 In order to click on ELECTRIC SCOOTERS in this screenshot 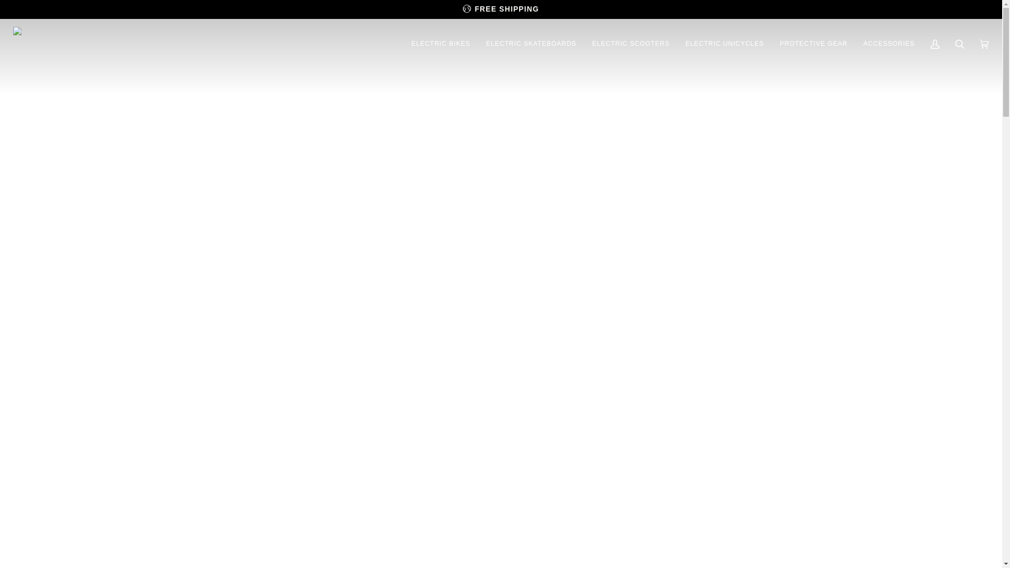, I will do `click(631, 44)`.